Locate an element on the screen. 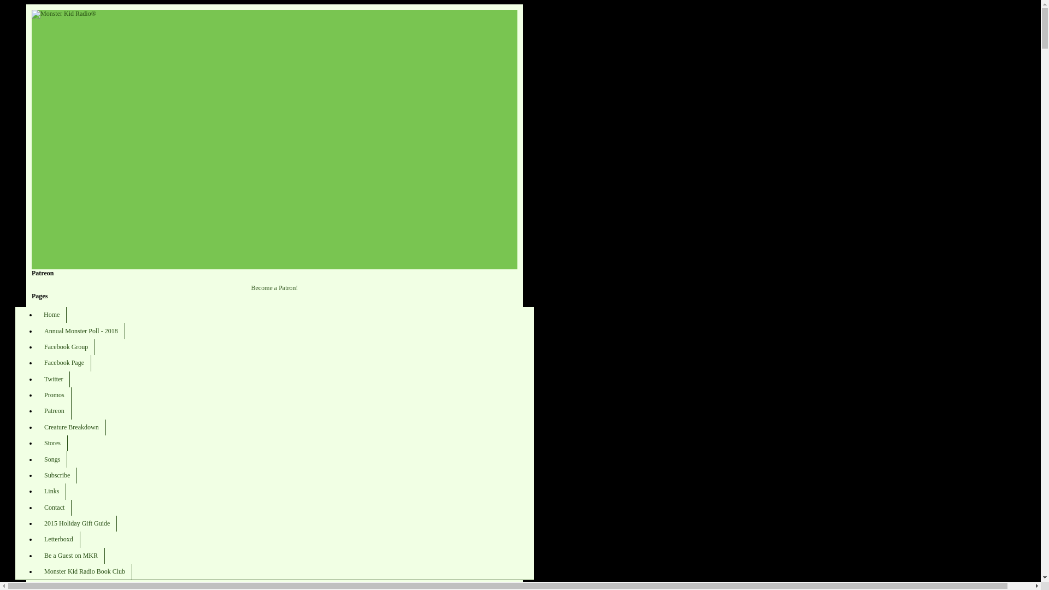 The height and width of the screenshot is (590, 1049). Subscribe is located at coordinates (57, 475).